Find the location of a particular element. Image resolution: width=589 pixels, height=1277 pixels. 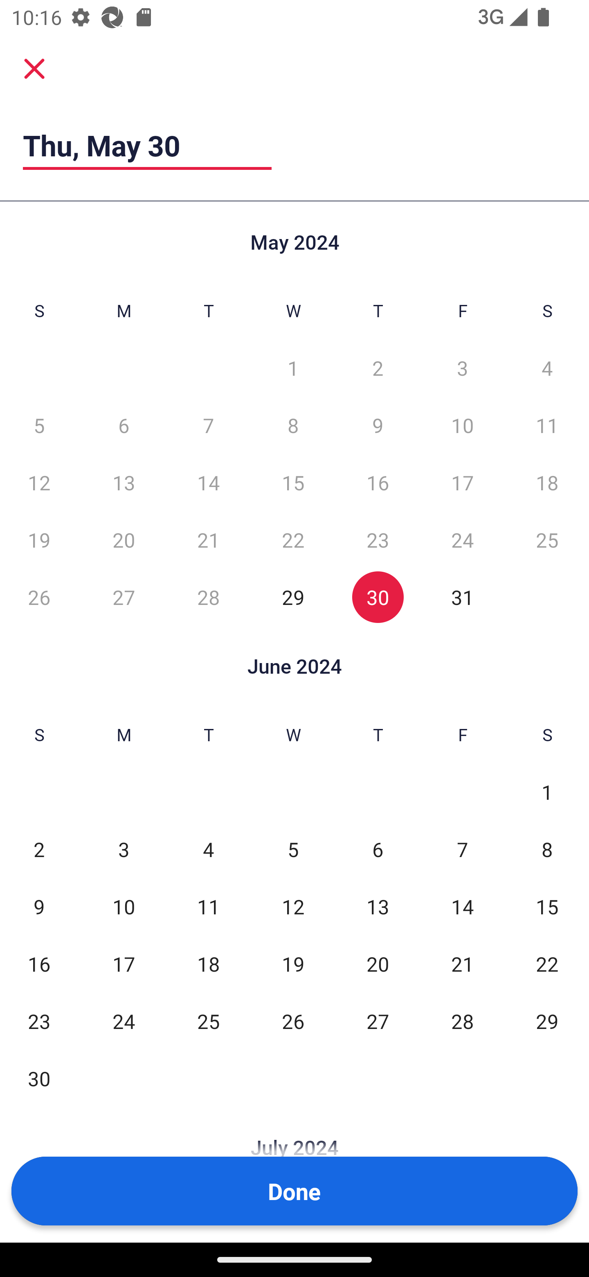

12 Sun, May 12, Not Selected is located at coordinates (39, 482).